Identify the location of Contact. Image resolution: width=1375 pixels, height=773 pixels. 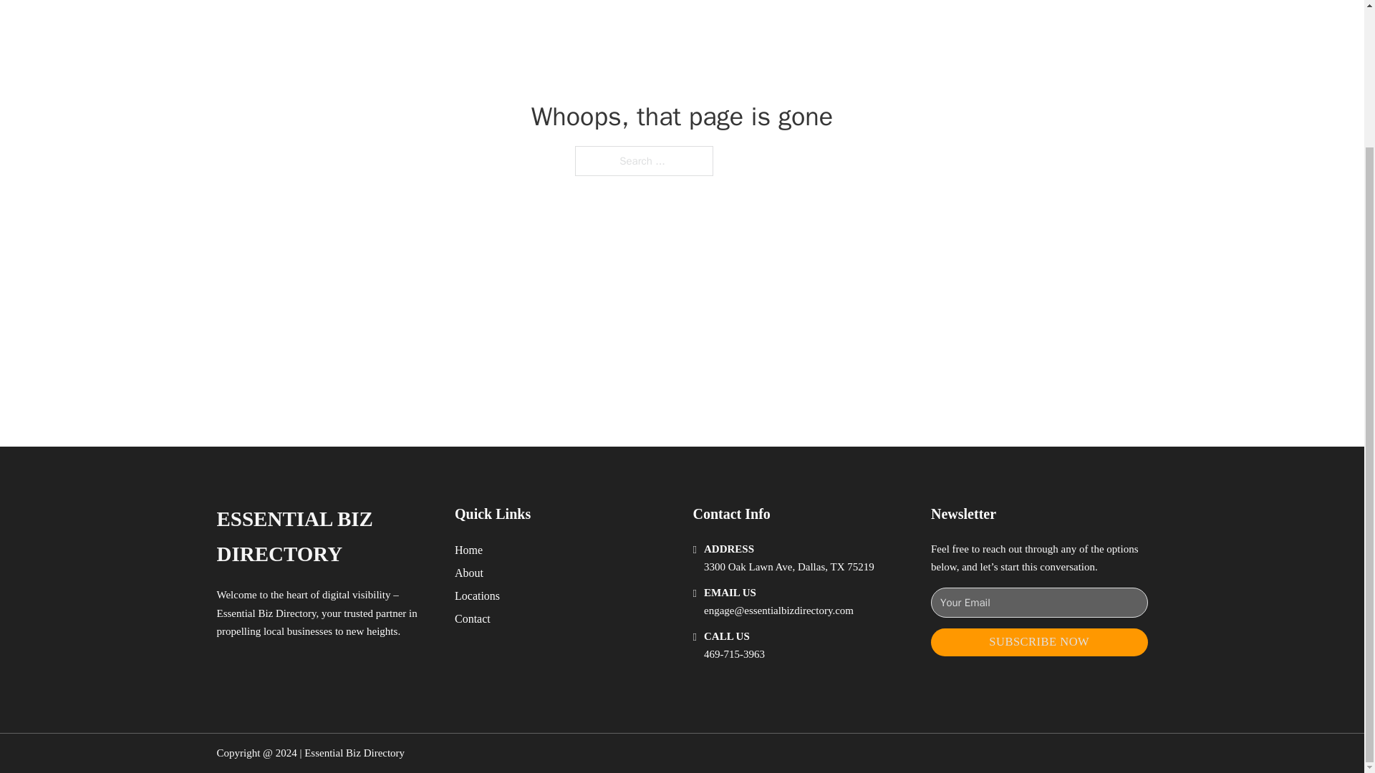
(473, 618).